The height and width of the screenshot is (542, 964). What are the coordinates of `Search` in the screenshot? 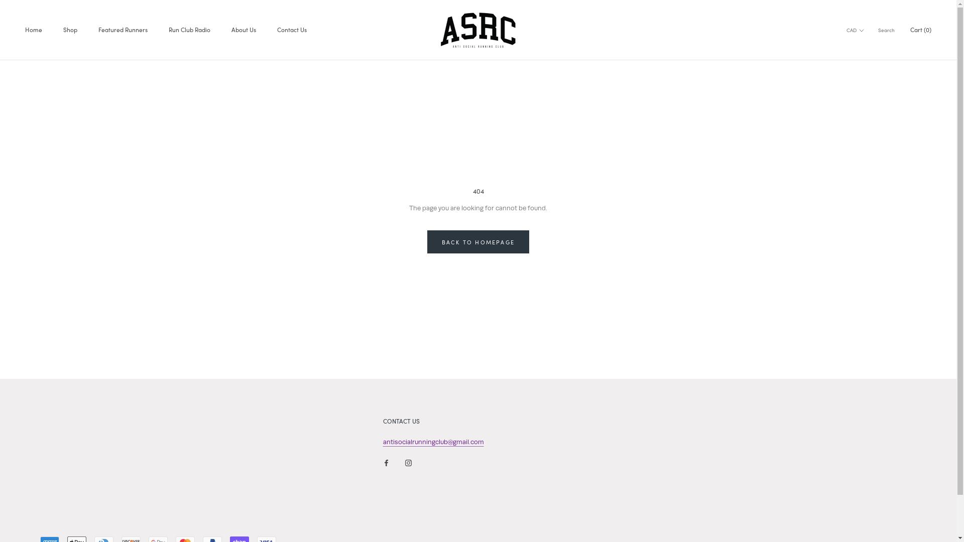 It's located at (887, 30).